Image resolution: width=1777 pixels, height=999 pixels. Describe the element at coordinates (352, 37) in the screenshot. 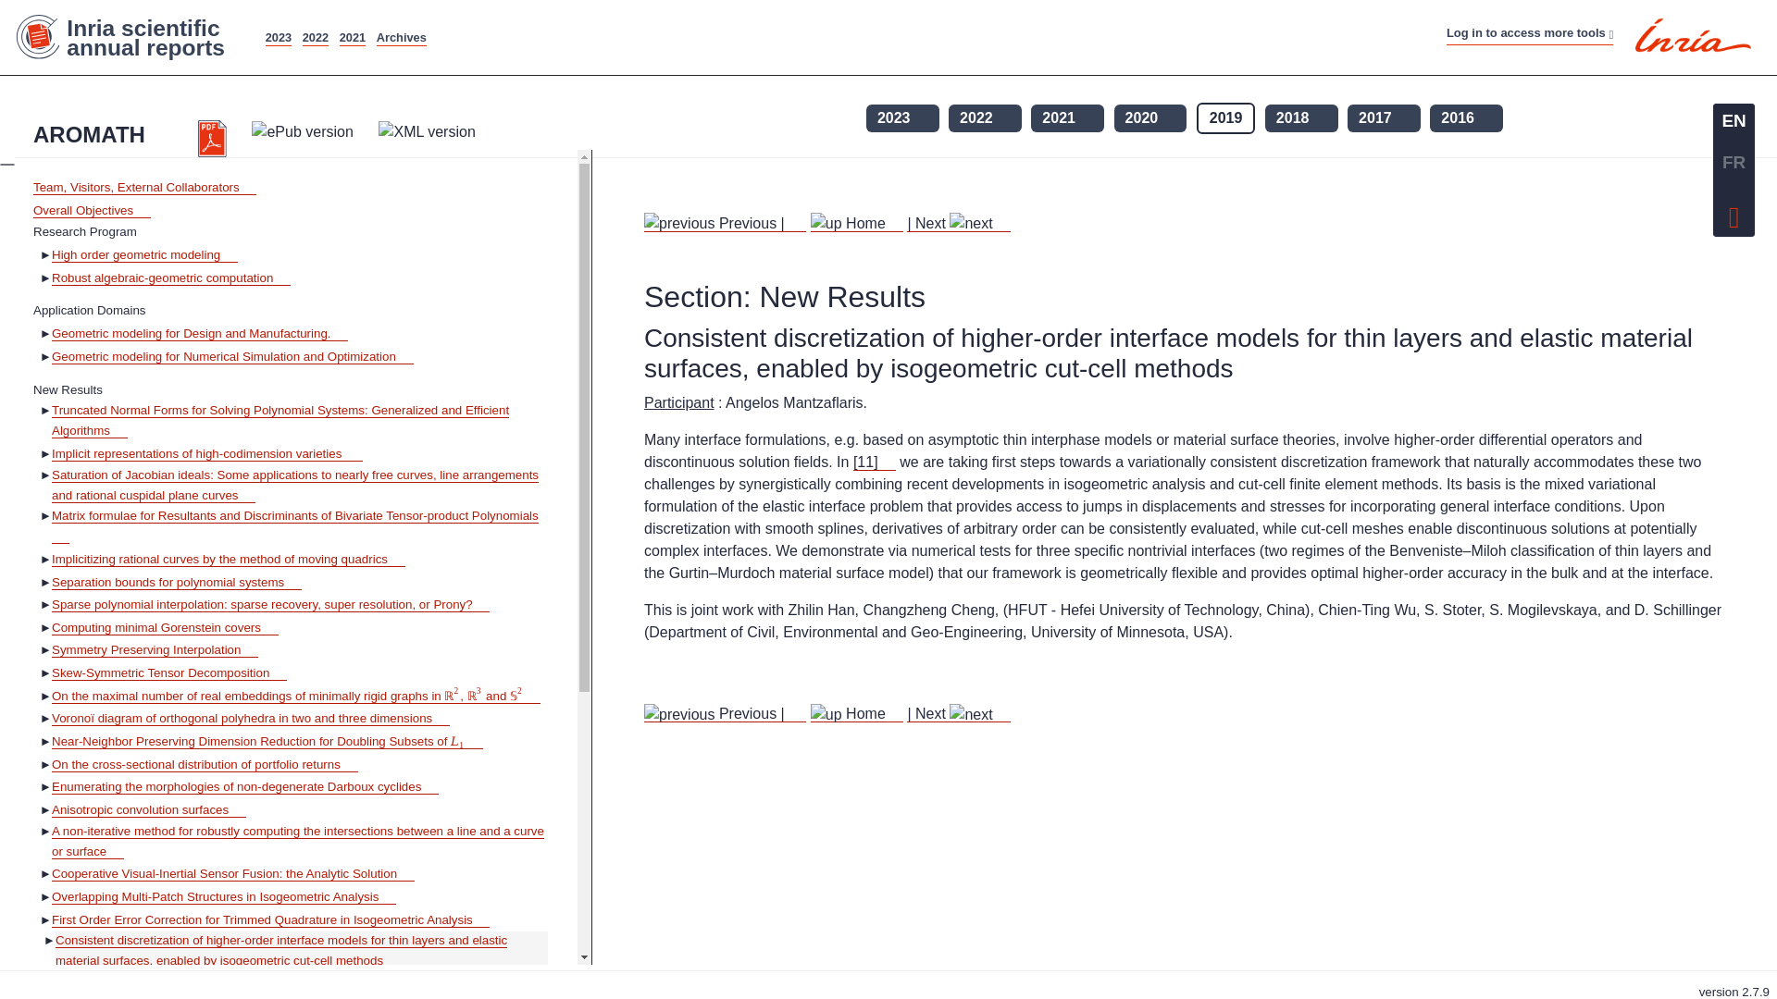

I see `2021` at that location.